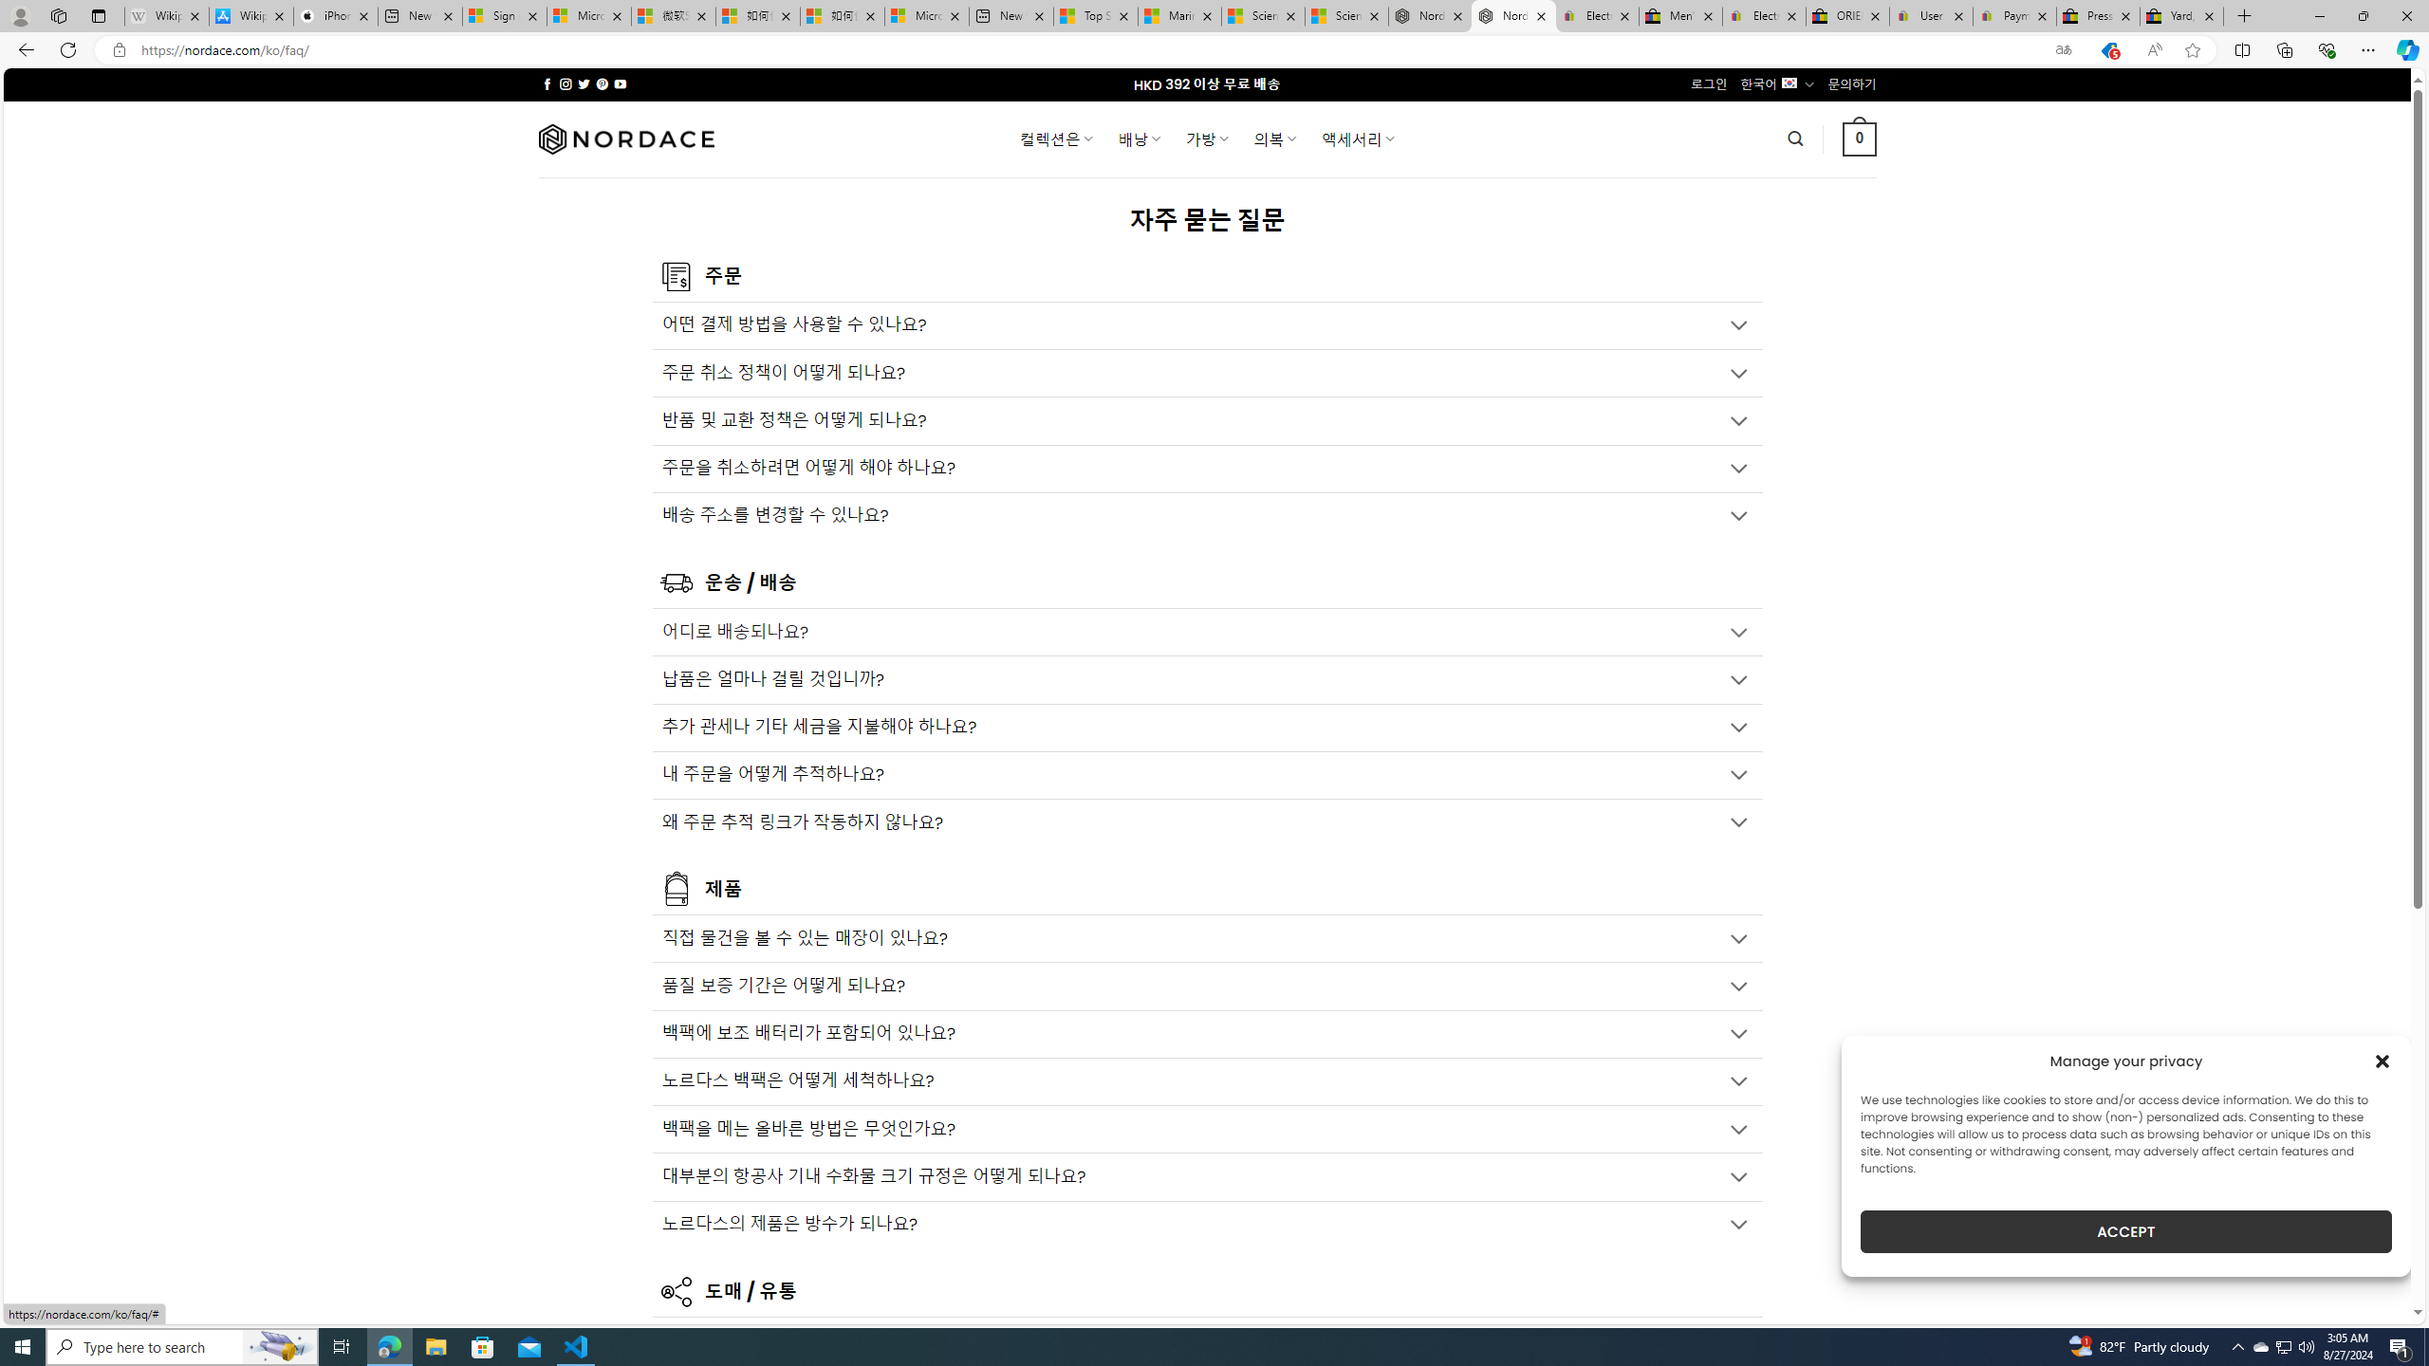 This screenshot has width=2429, height=1366. What do you see at coordinates (1514, 16) in the screenshot?
I see `Nordace - FAQ` at bounding box center [1514, 16].